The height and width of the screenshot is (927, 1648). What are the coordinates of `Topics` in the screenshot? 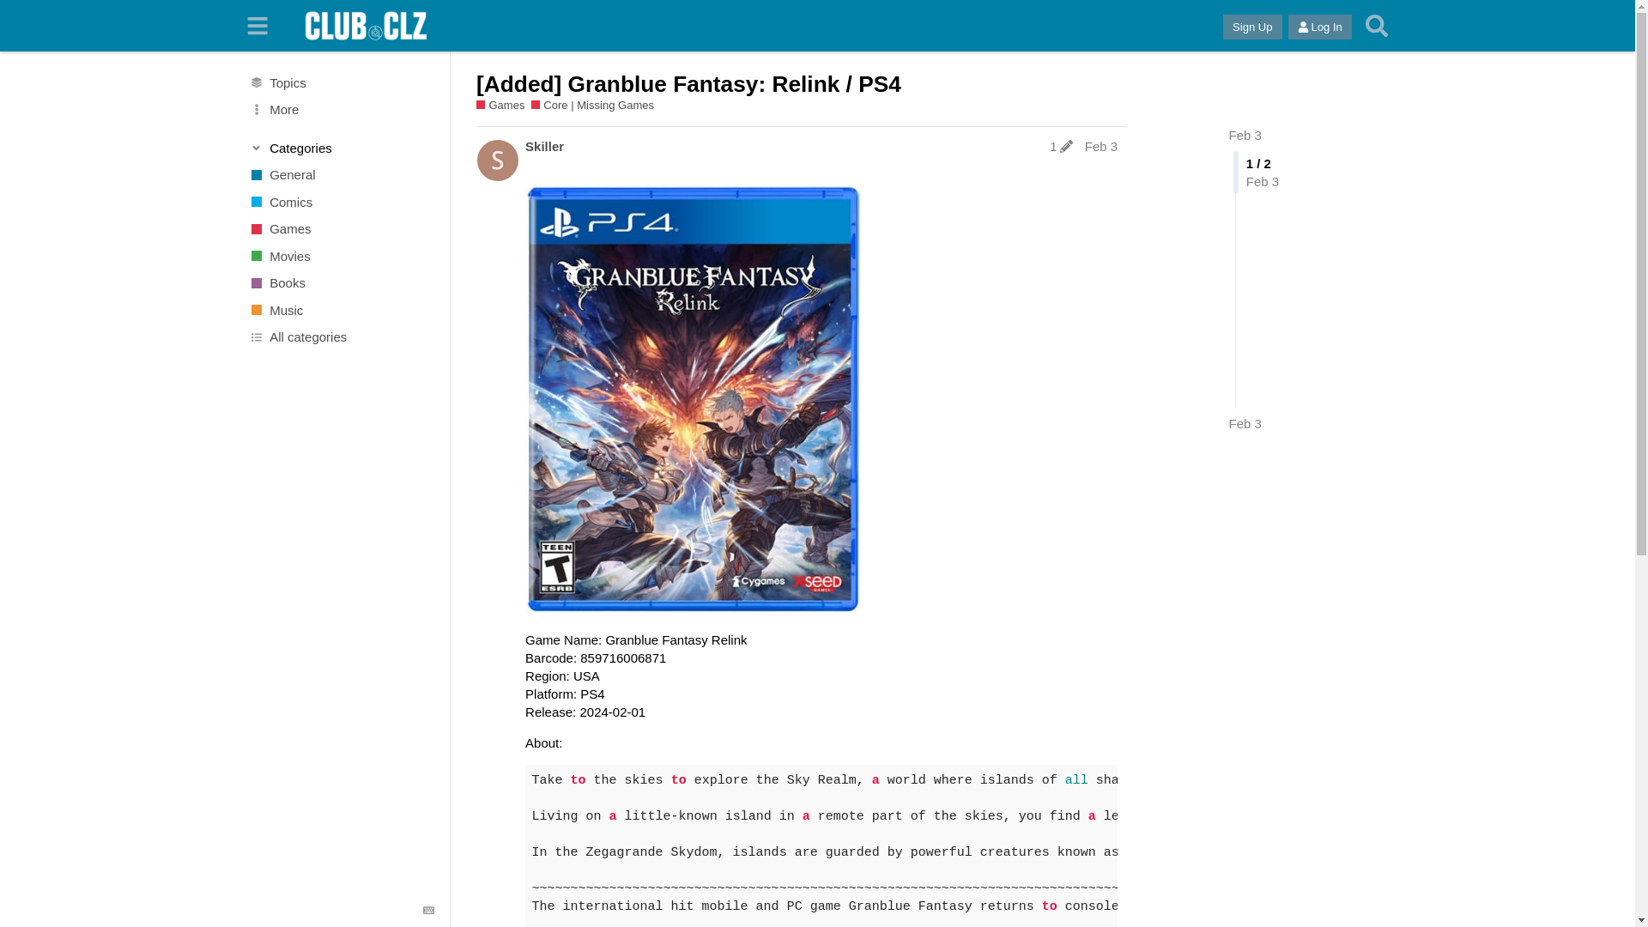 It's located at (341, 82).